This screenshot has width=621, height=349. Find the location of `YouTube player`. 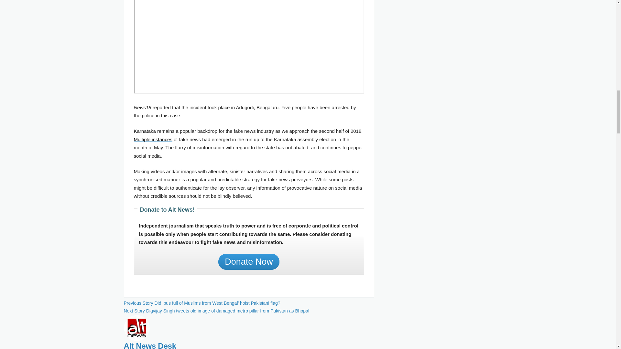

YouTube player is located at coordinates (249, 47).